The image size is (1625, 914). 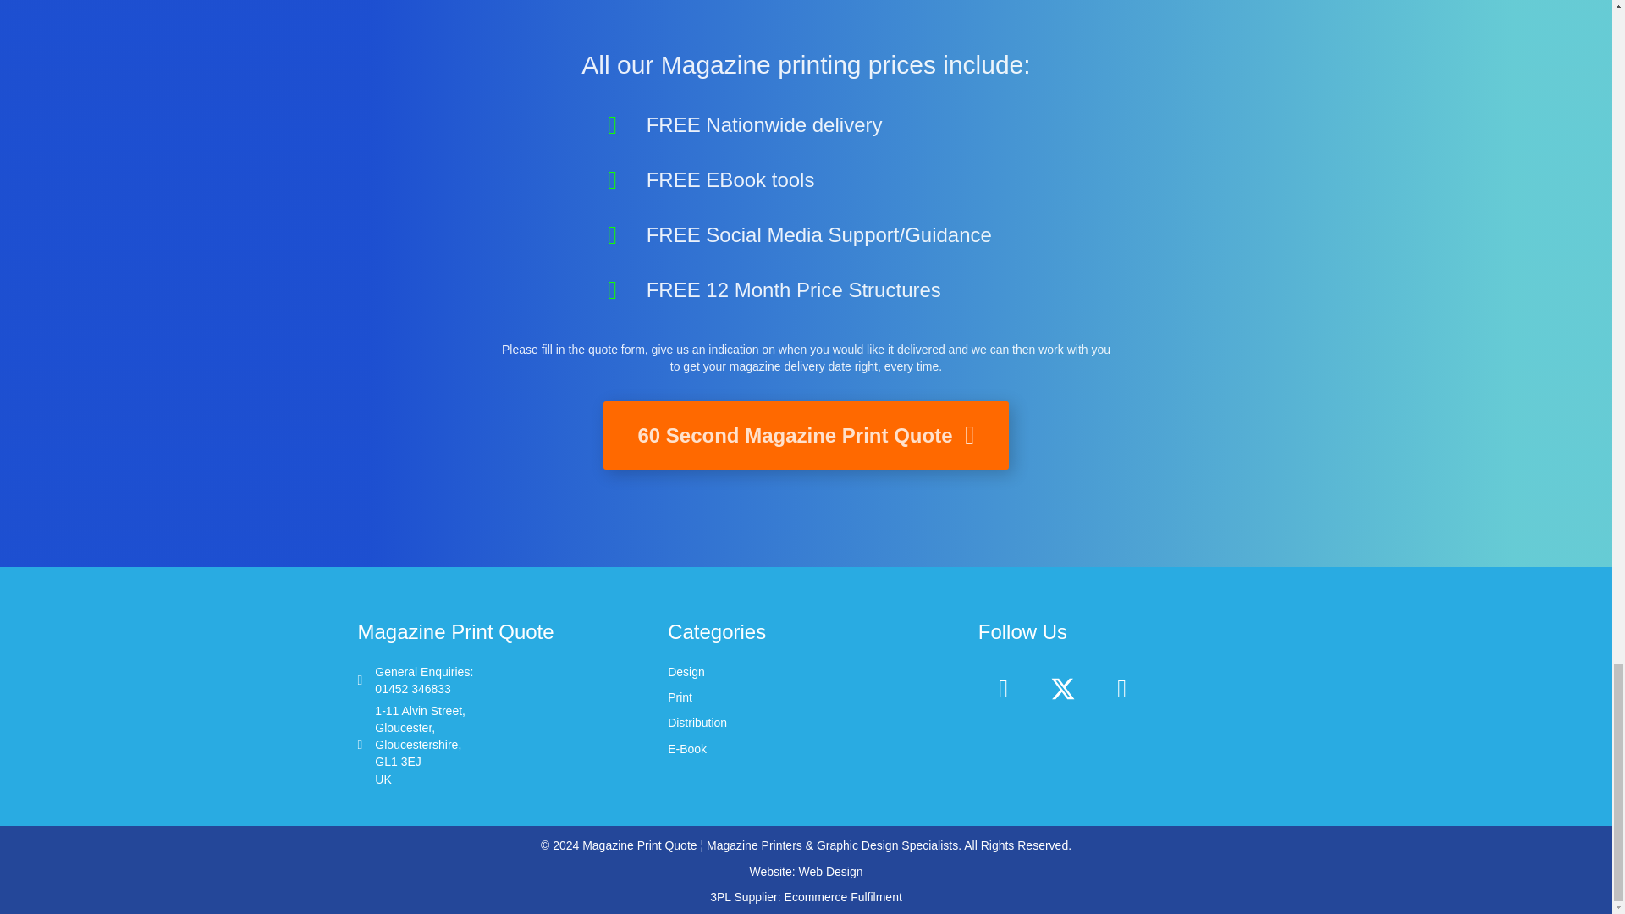 What do you see at coordinates (1122, 689) in the screenshot?
I see `LinkedIn` at bounding box center [1122, 689].